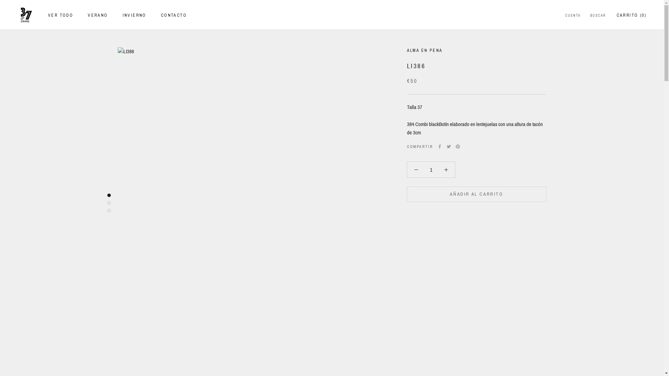 The image size is (669, 376). What do you see at coordinates (98, 15) in the screenshot?
I see `VERANO` at bounding box center [98, 15].